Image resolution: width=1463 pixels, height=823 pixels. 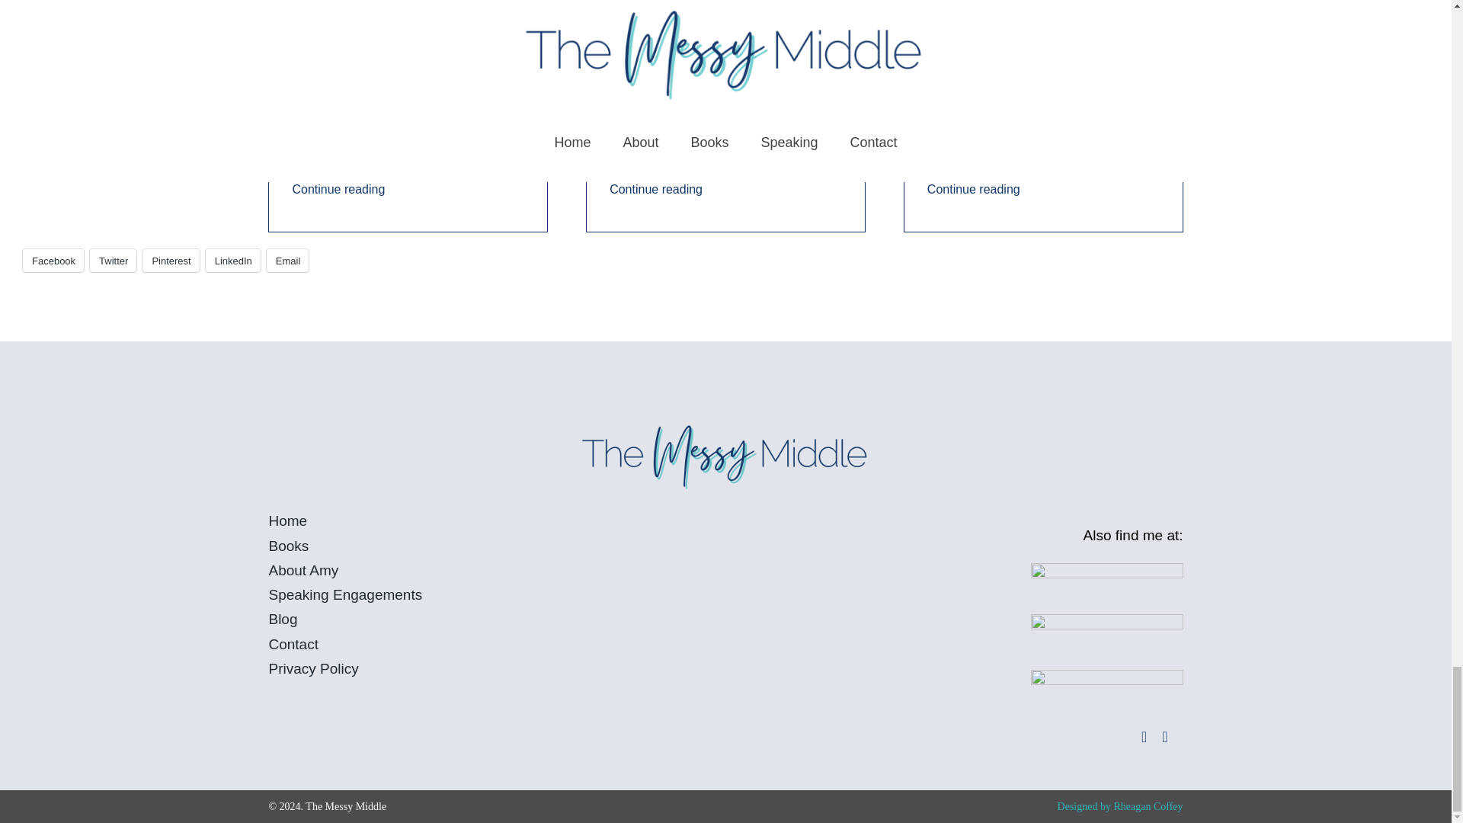 What do you see at coordinates (287, 261) in the screenshot?
I see `Click to email a link to a friend` at bounding box center [287, 261].